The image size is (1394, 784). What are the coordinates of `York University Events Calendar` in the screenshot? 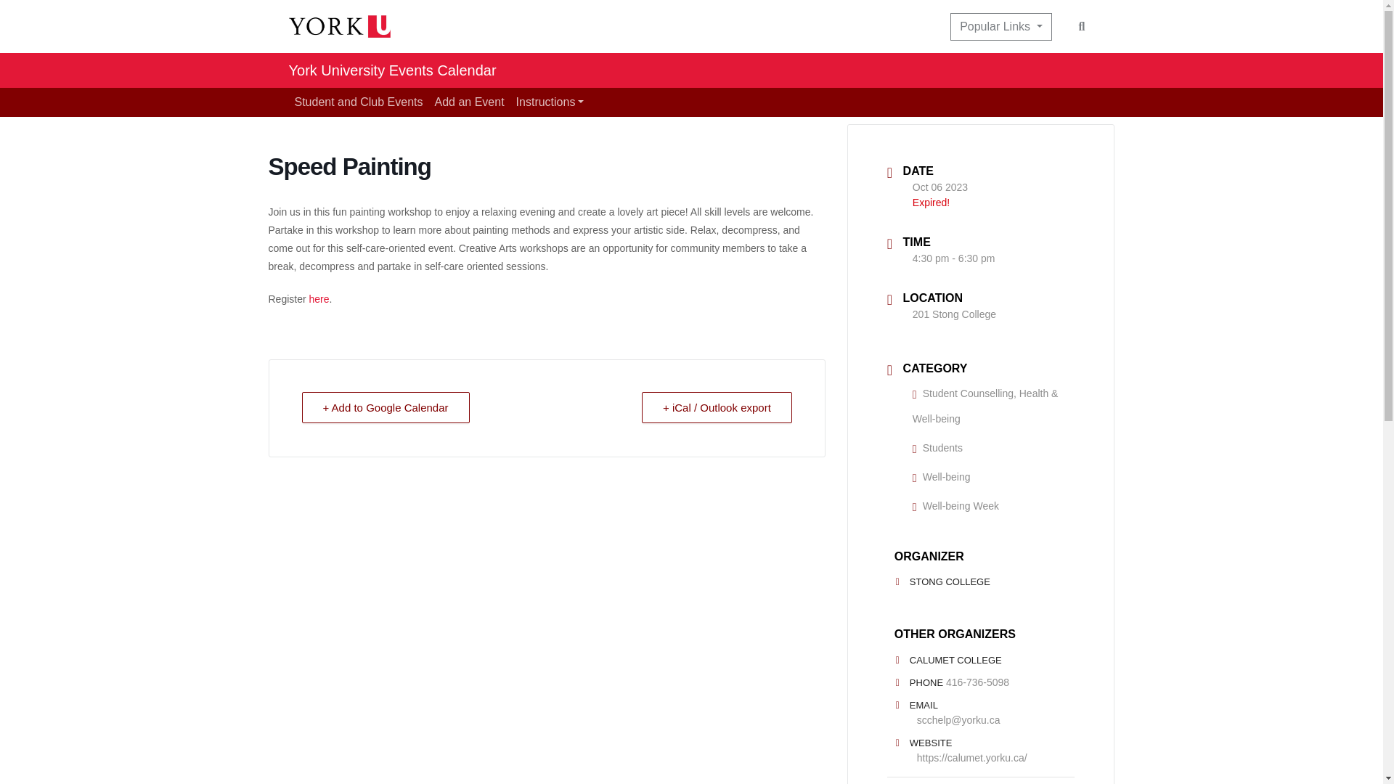 It's located at (392, 70).